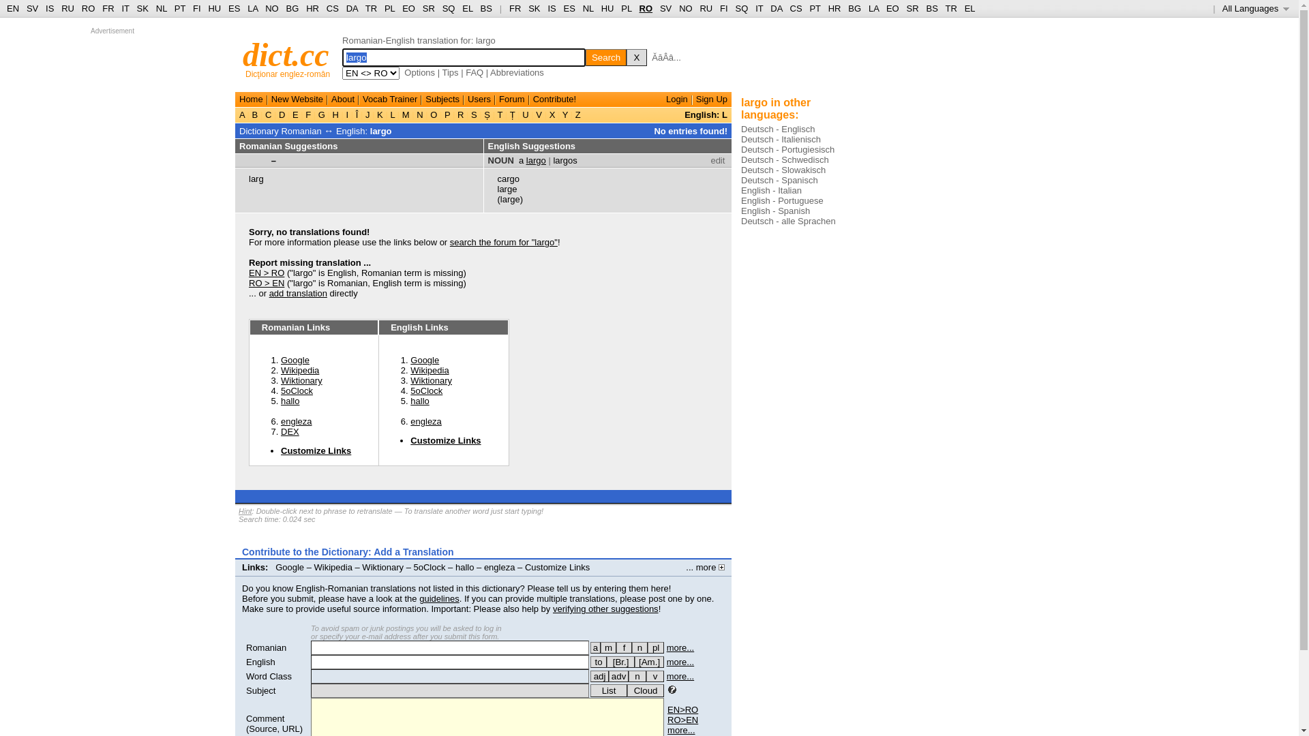 Image resolution: width=1309 pixels, height=736 pixels. Describe the element at coordinates (380, 114) in the screenshot. I see `K` at that location.